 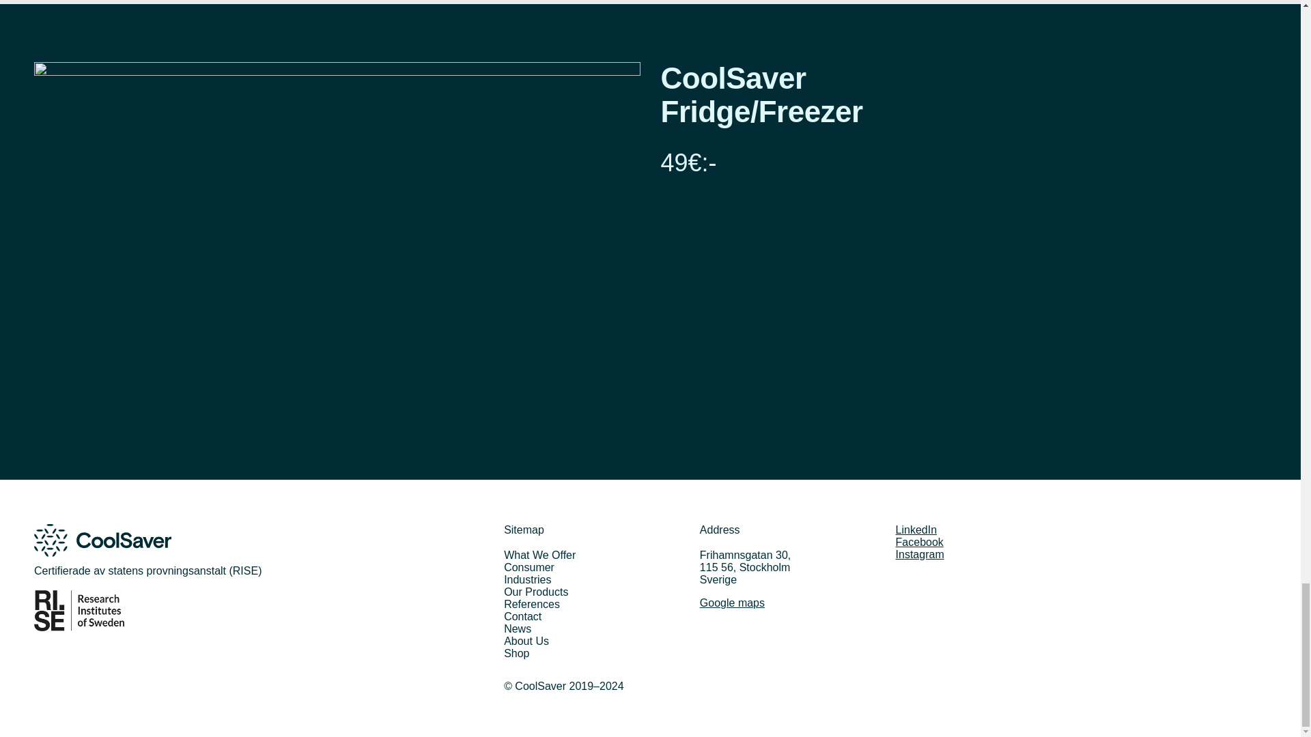 I want to click on Google maps, so click(x=732, y=603).